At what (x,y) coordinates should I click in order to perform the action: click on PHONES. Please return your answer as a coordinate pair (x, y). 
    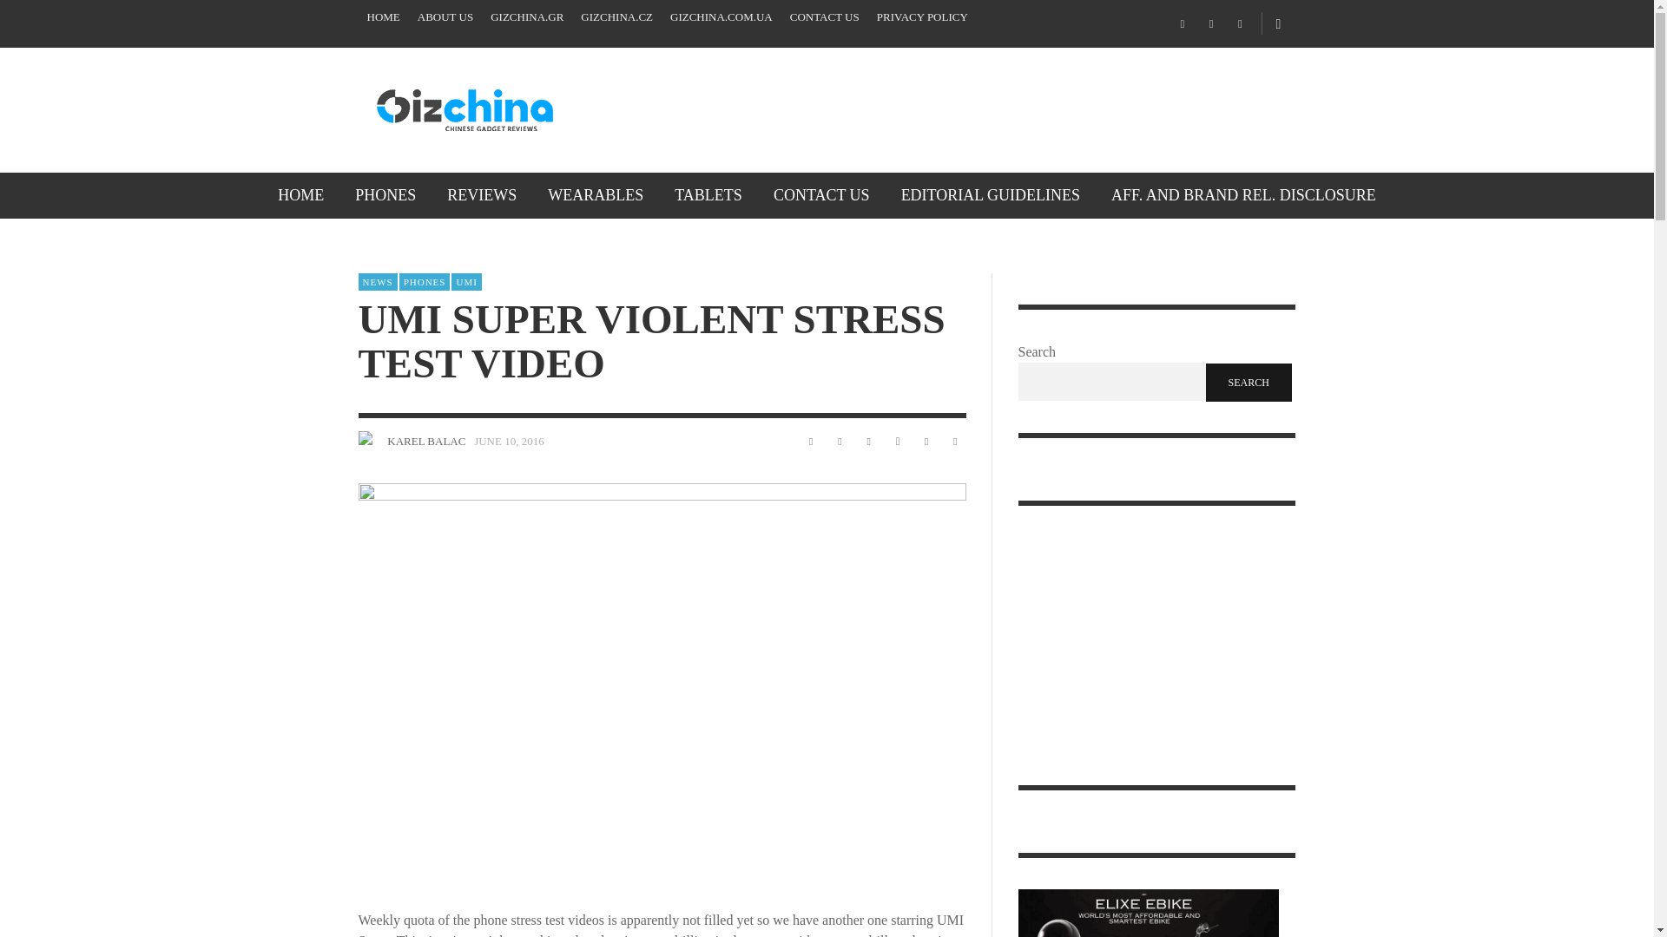
    Looking at the image, I should click on (385, 194).